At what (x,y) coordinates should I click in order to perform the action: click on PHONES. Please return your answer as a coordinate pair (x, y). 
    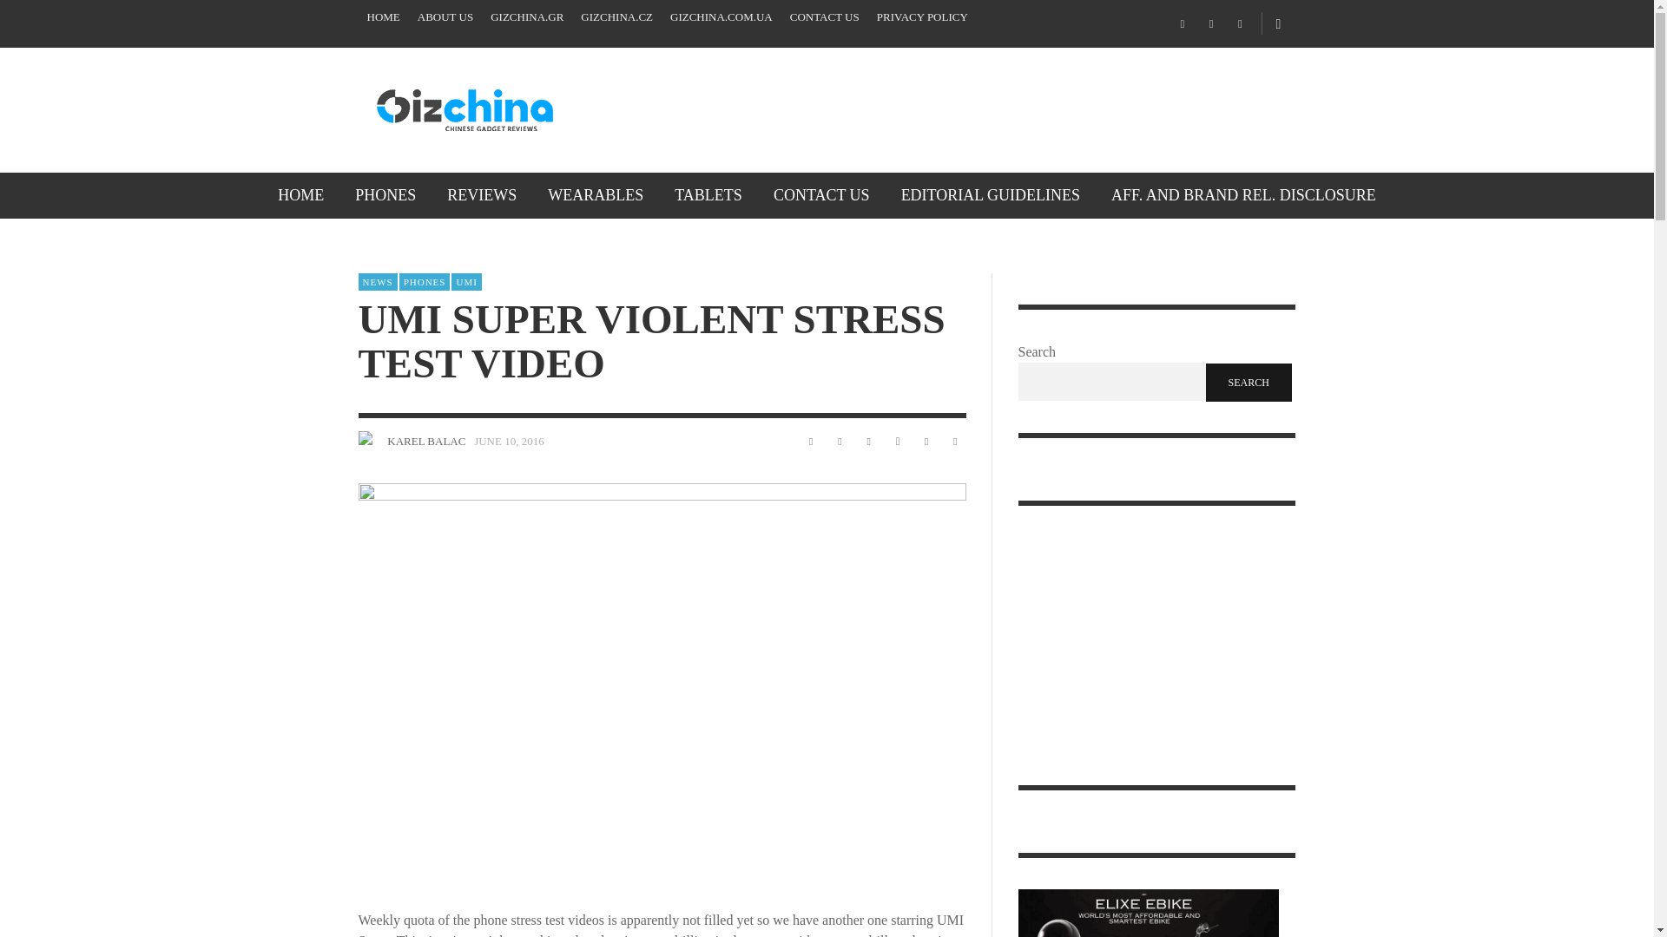
    Looking at the image, I should click on (385, 194).